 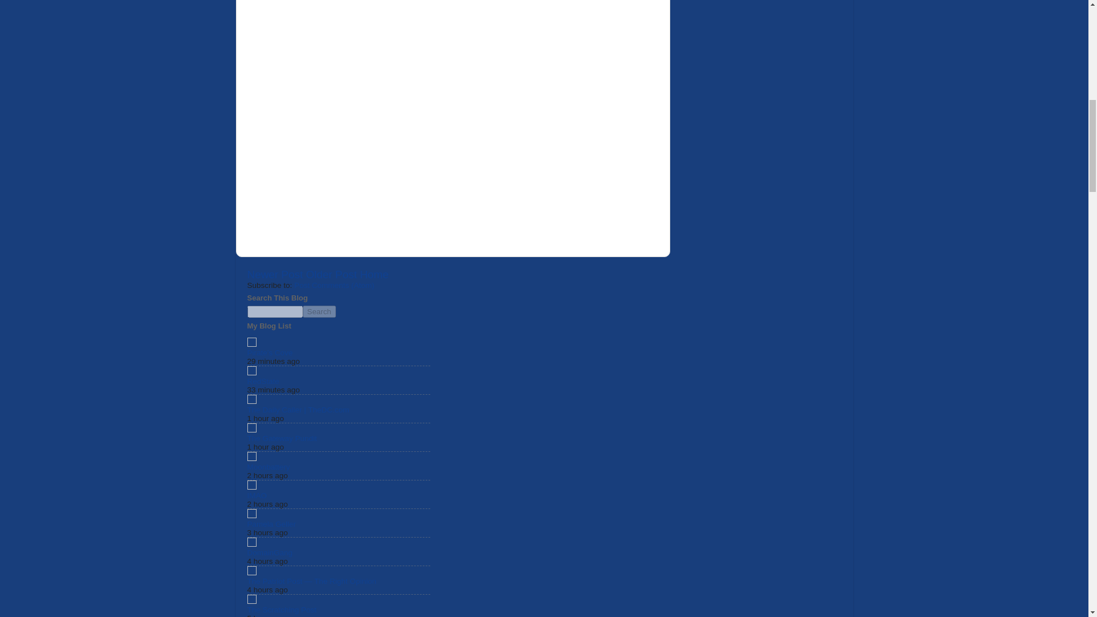 I want to click on The Gateway Pundit, so click(x=282, y=439).